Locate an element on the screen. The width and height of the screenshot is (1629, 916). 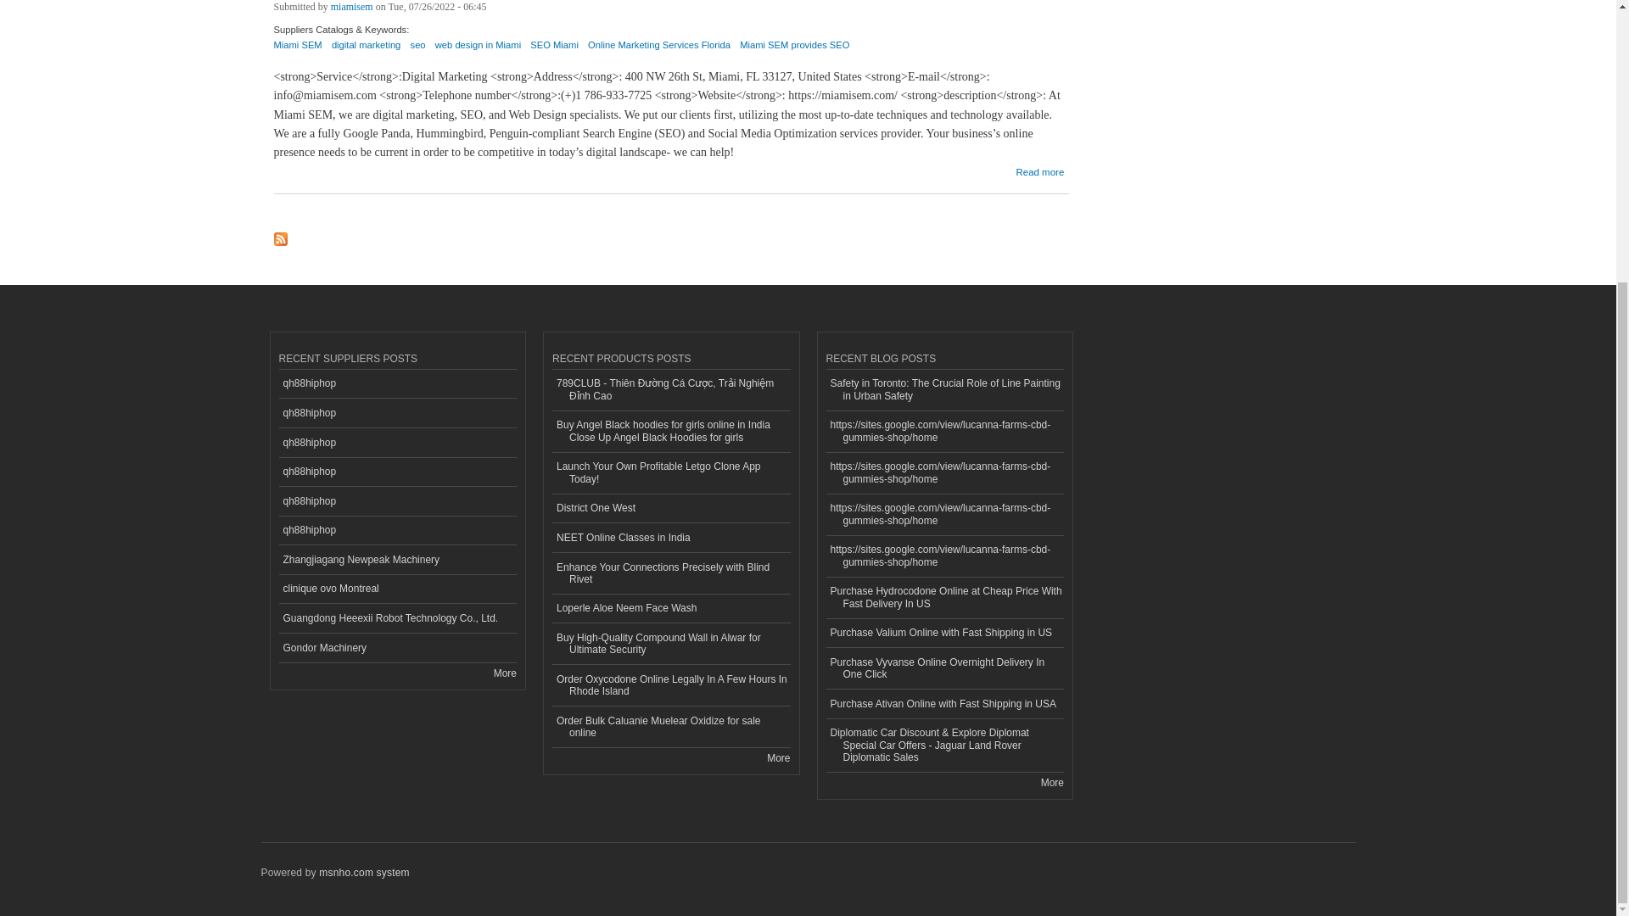
digital marketing is located at coordinates (367, 51).